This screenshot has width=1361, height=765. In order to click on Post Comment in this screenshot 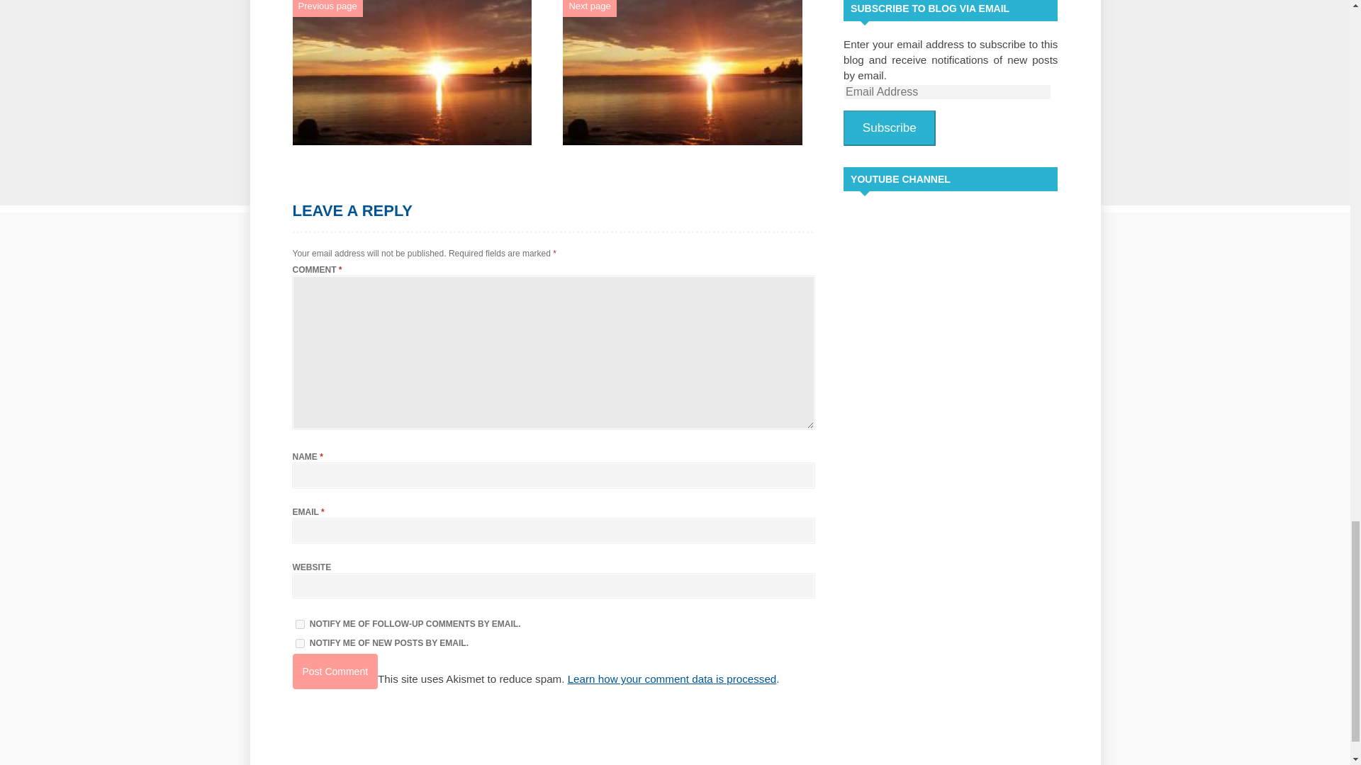, I will do `click(335, 671)`.